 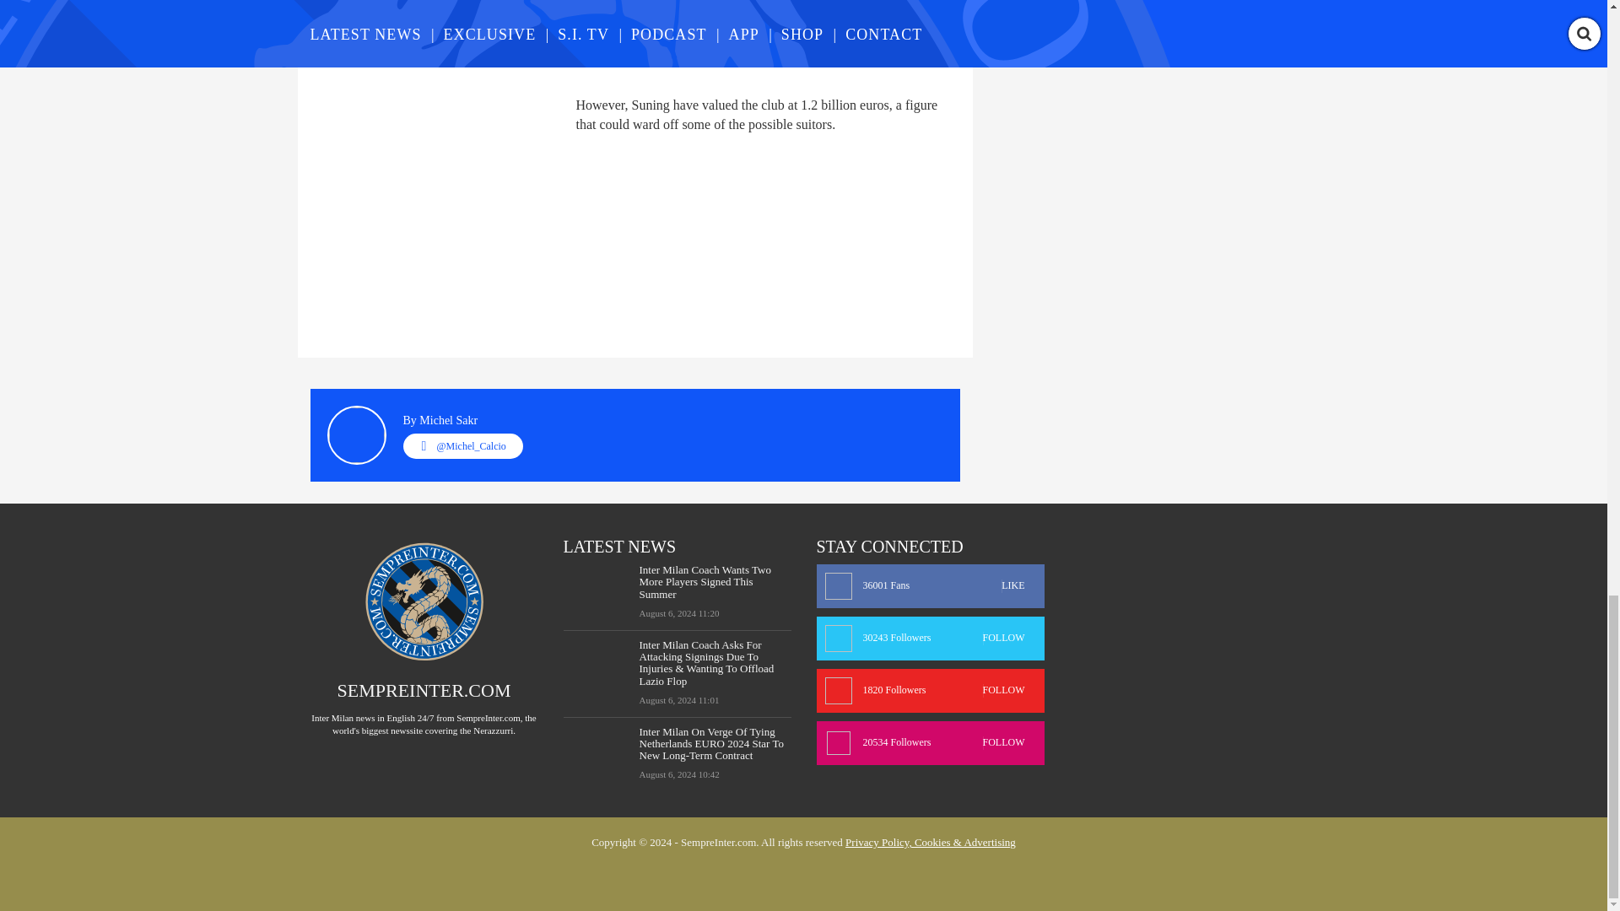 What do you see at coordinates (449, 420) in the screenshot?
I see `View more articles by Michel Sakr` at bounding box center [449, 420].